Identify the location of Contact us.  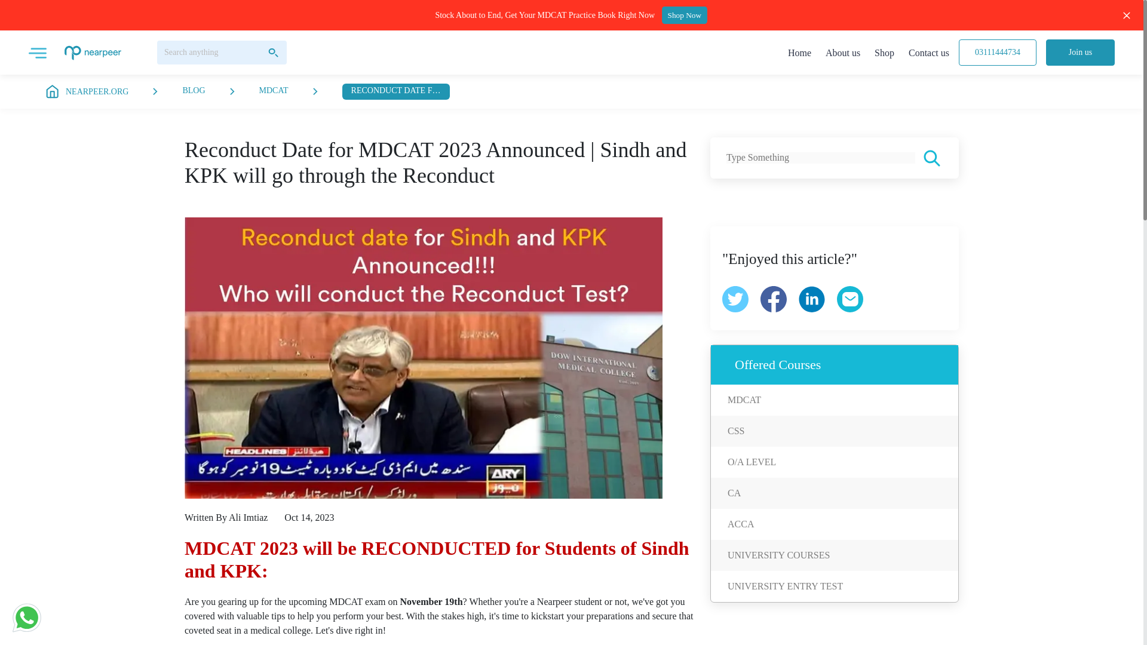
(928, 53).